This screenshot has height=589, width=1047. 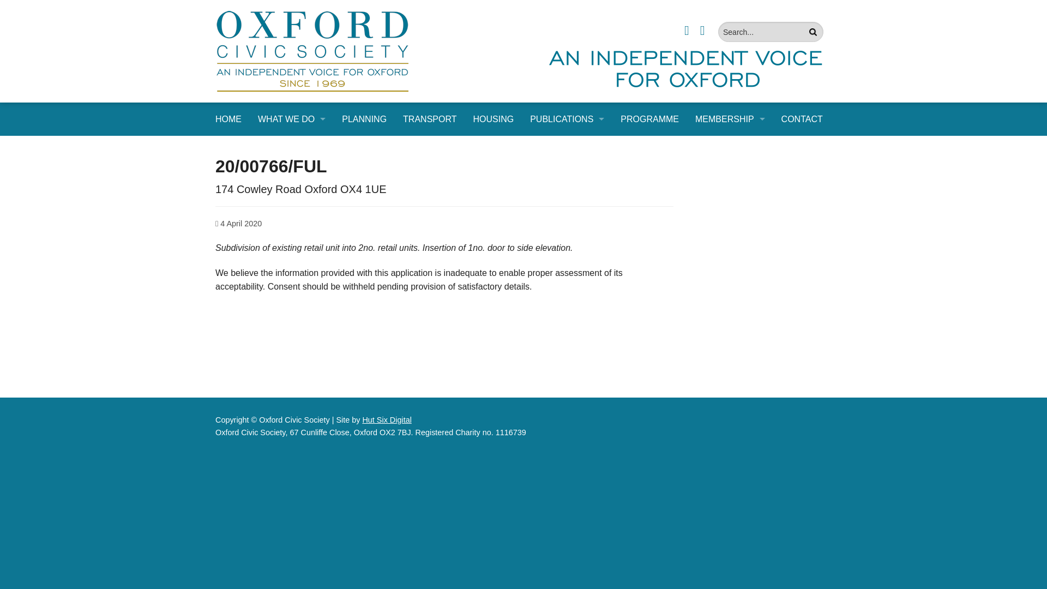 I want to click on Search..., so click(x=771, y=32).